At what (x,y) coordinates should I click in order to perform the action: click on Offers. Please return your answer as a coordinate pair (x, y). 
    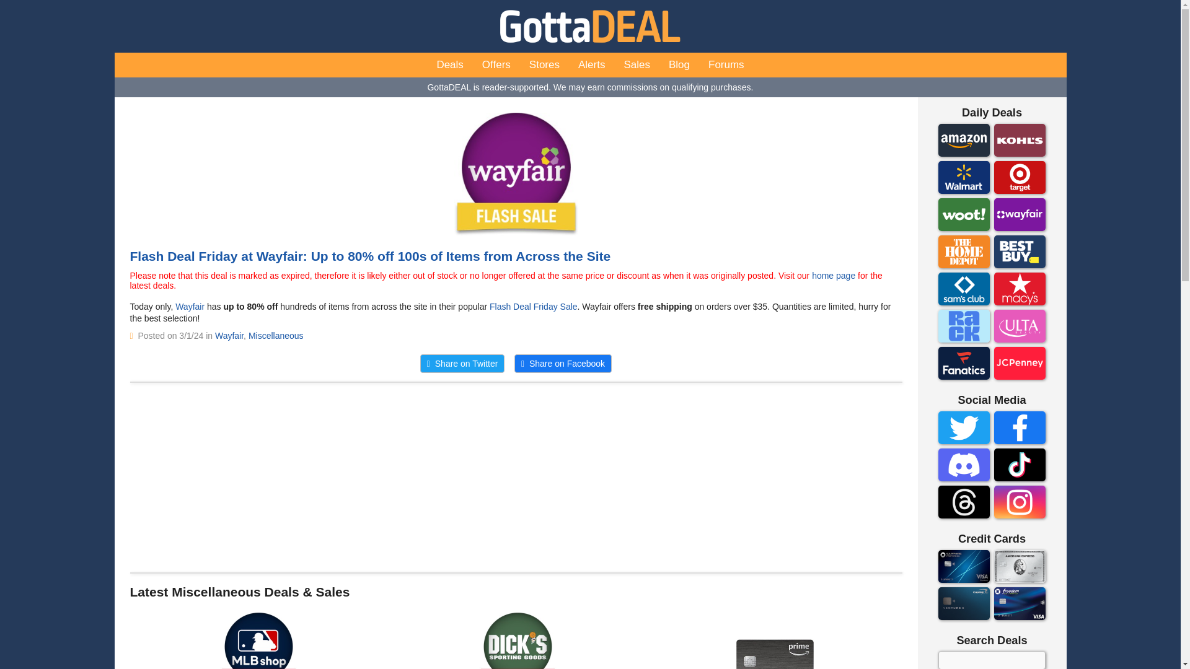
    Looking at the image, I should click on (496, 65).